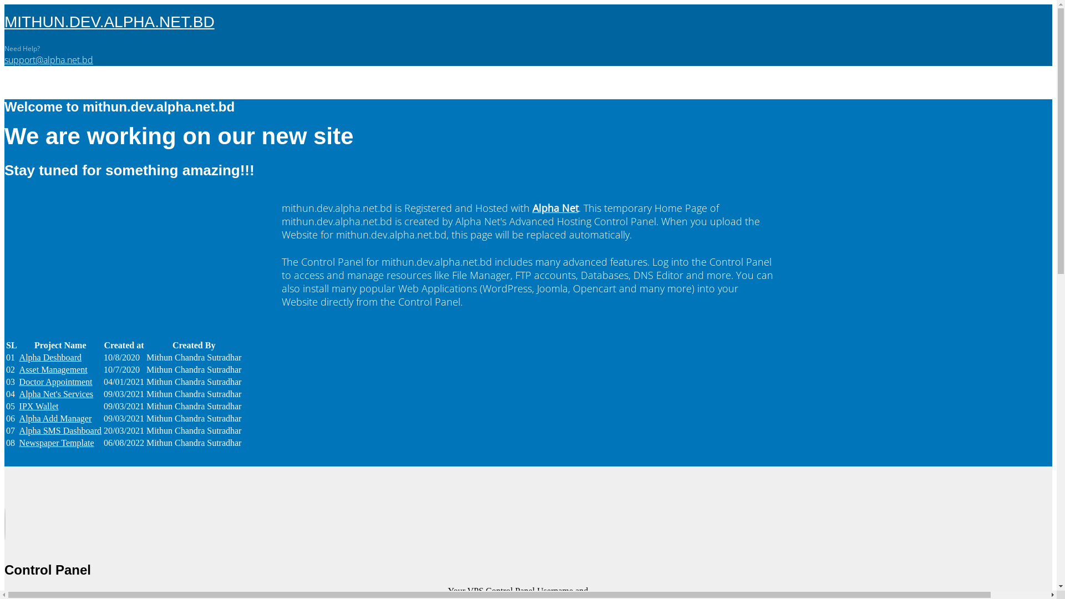  What do you see at coordinates (110, 21) in the screenshot?
I see `MITHUN.DEV.ALPHA.NET.BD` at bounding box center [110, 21].